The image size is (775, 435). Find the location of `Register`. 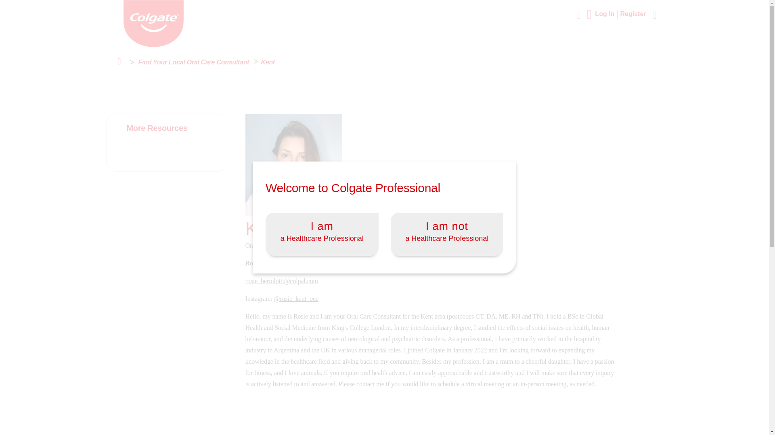

Register is located at coordinates (633, 14).